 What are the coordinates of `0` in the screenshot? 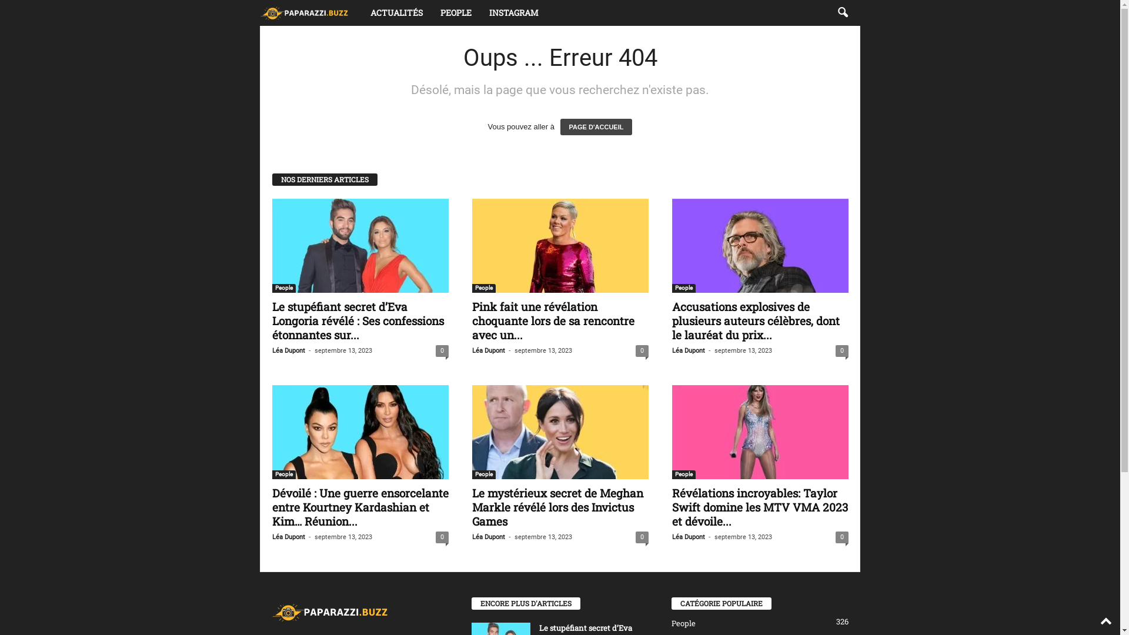 It's located at (442, 351).